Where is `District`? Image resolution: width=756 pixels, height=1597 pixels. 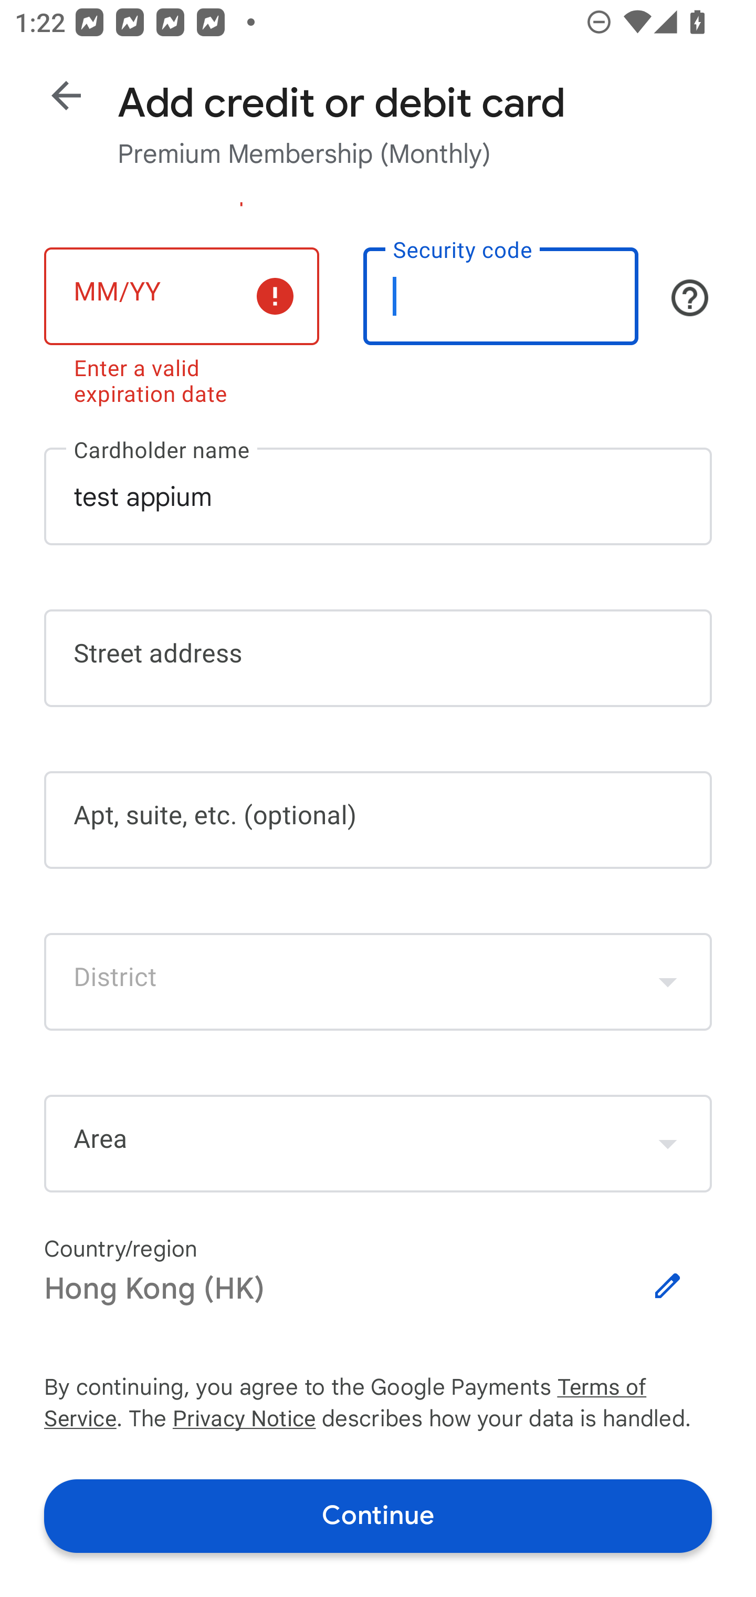
District is located at coordinates (378, 981).